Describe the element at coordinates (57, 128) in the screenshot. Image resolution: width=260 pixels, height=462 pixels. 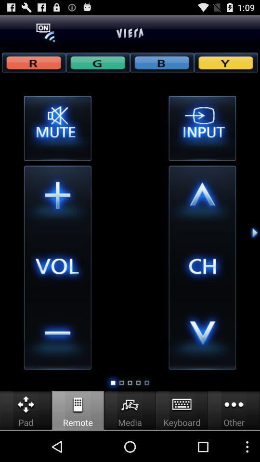
I see `mute` at that location.